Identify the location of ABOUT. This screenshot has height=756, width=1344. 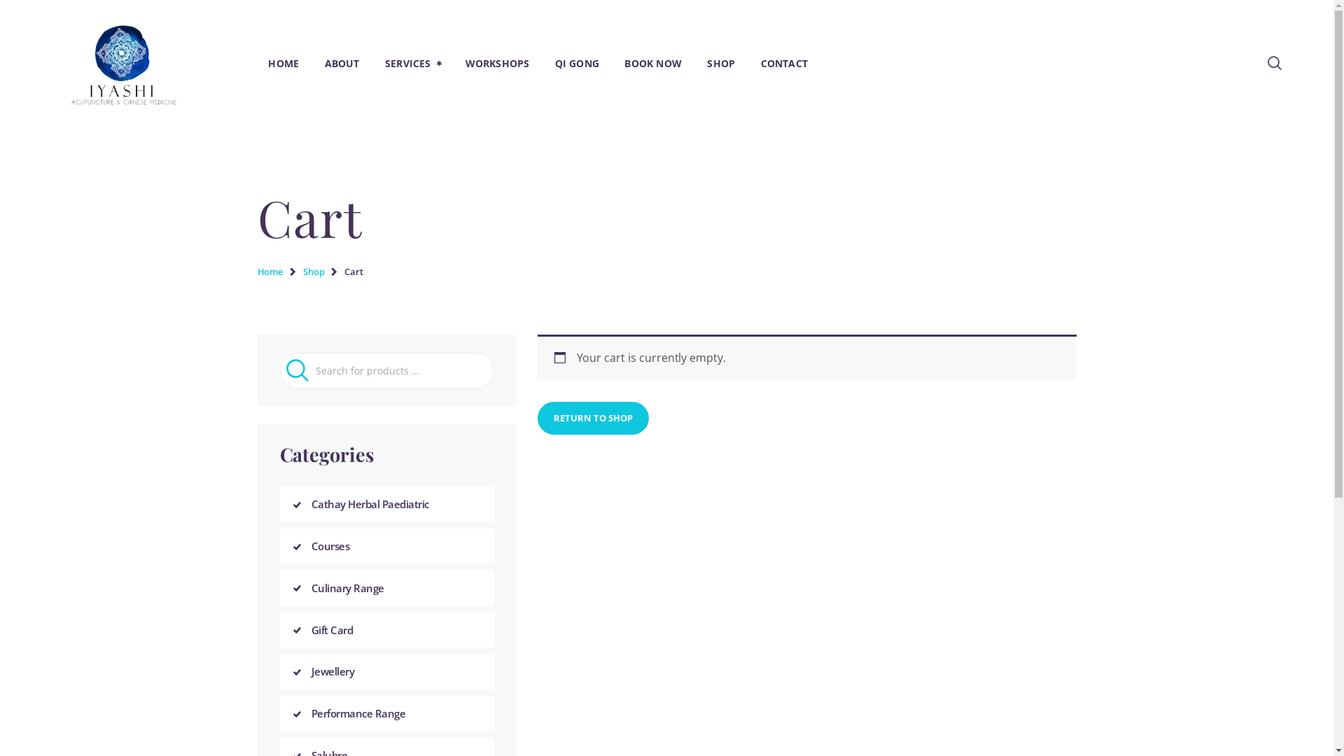
(342, 63).